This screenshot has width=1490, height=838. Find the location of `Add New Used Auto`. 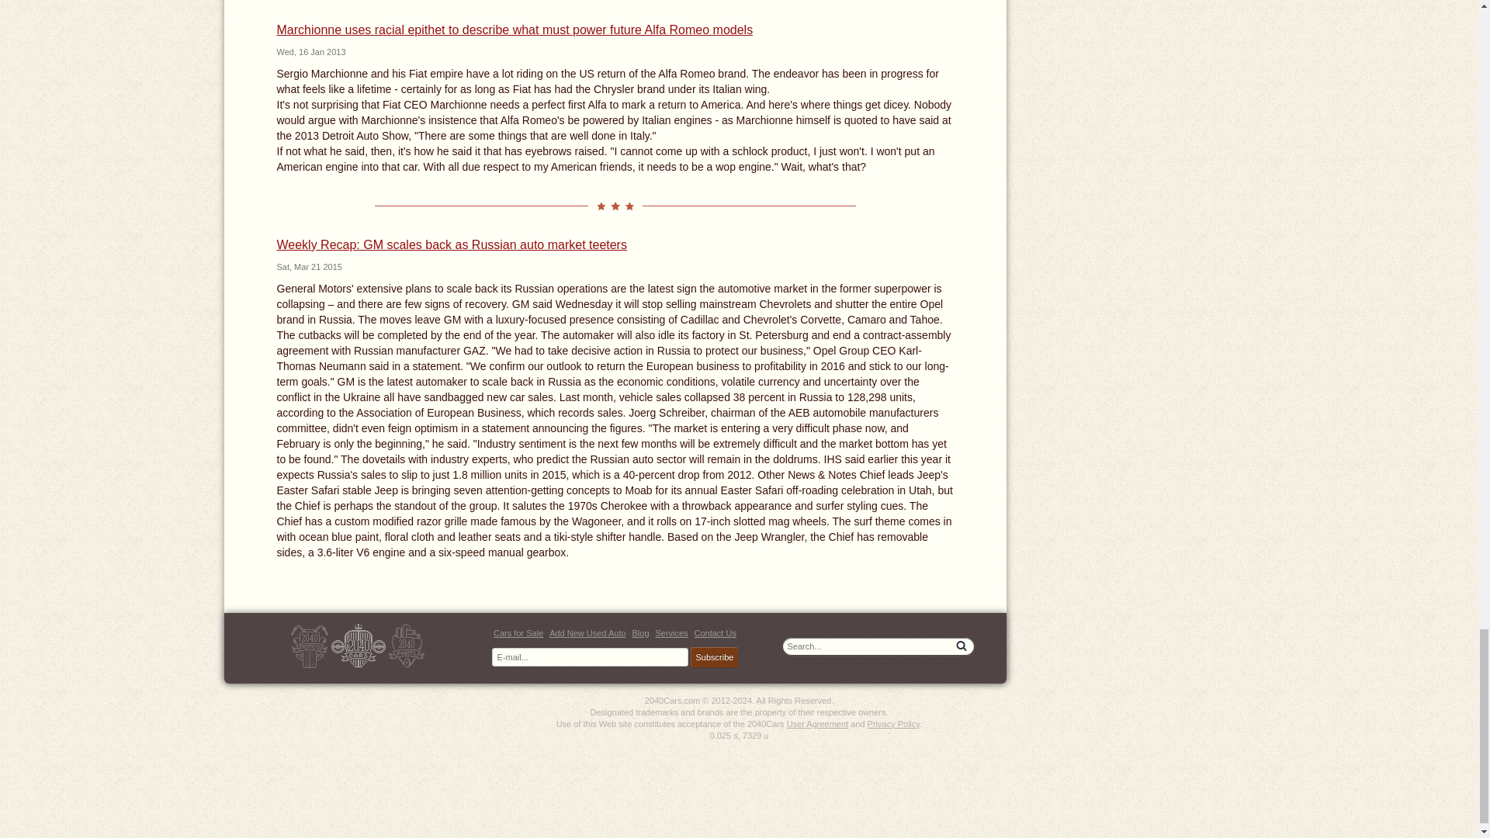

Add New Used Auto is located at coordinates (587, 633).